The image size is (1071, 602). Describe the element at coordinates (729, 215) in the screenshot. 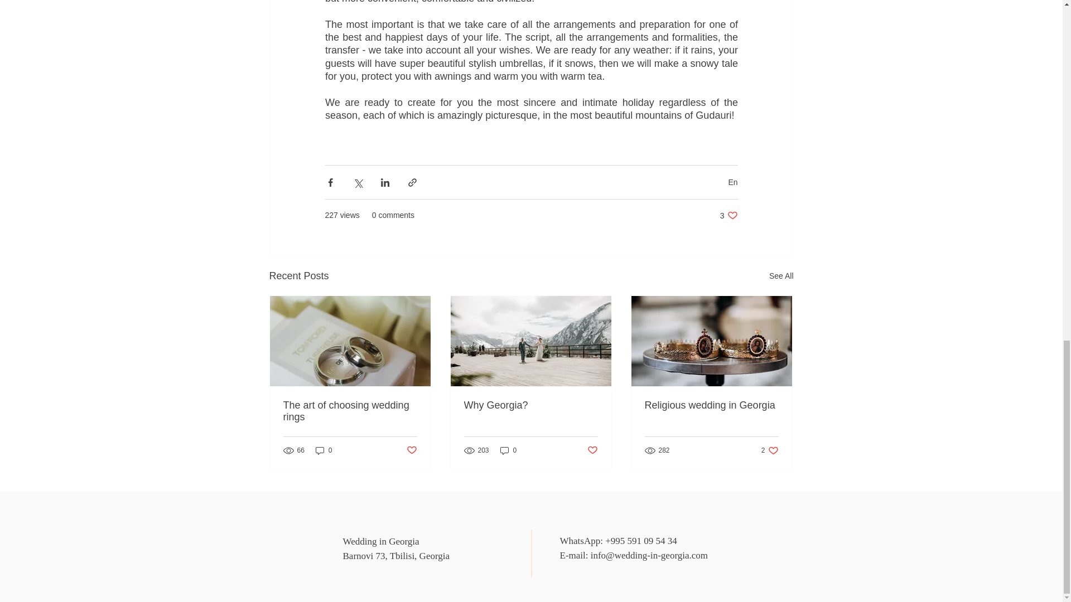

I see `Post not marked as liked` at that location.